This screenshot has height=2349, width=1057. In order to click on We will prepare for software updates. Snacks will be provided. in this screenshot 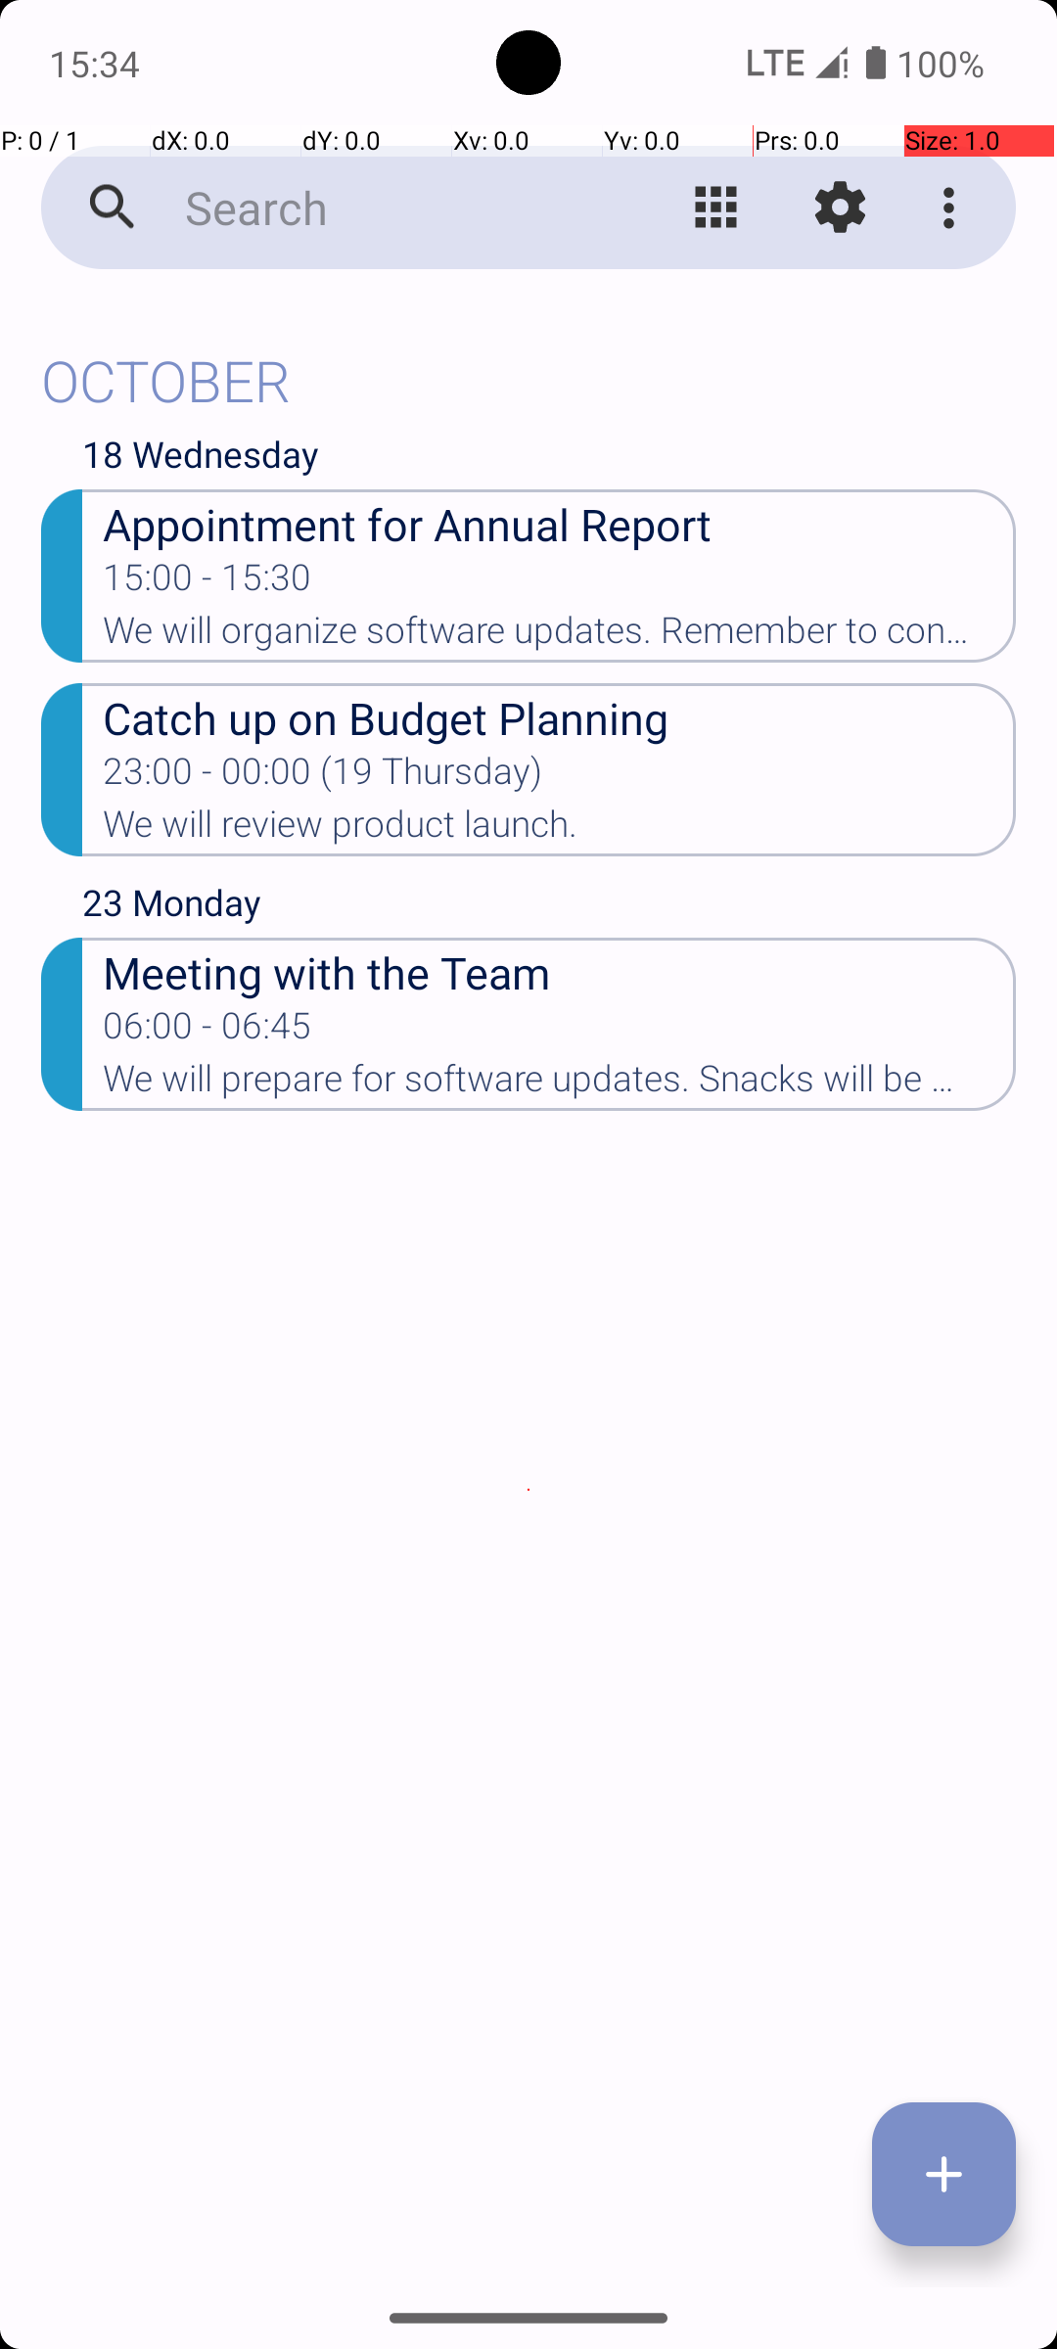, I will do `click(560, 1084)`.